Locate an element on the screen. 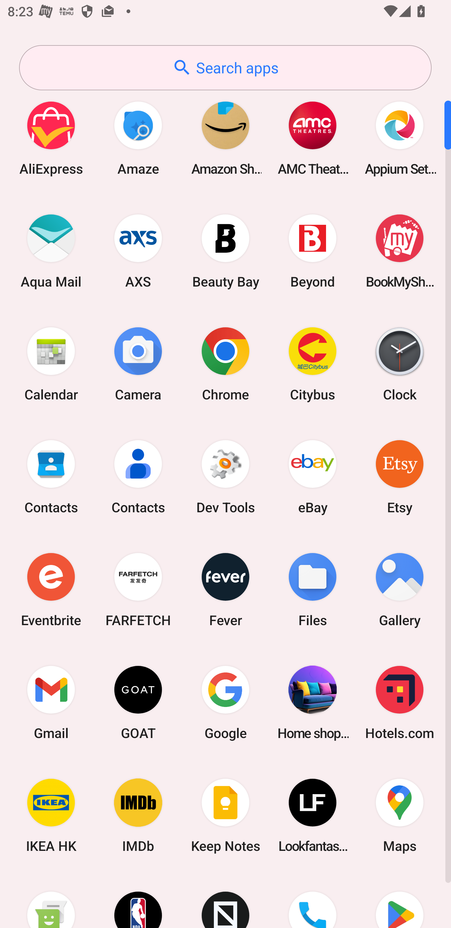 This screenshot has width=451, height=928. Lookfantastic is located at coordinates (313, 816).